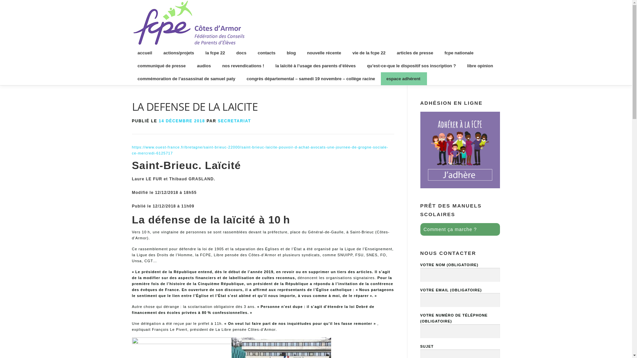 This screenshot has height=358, width=637. I want to click on accueil, so click(145, 53).